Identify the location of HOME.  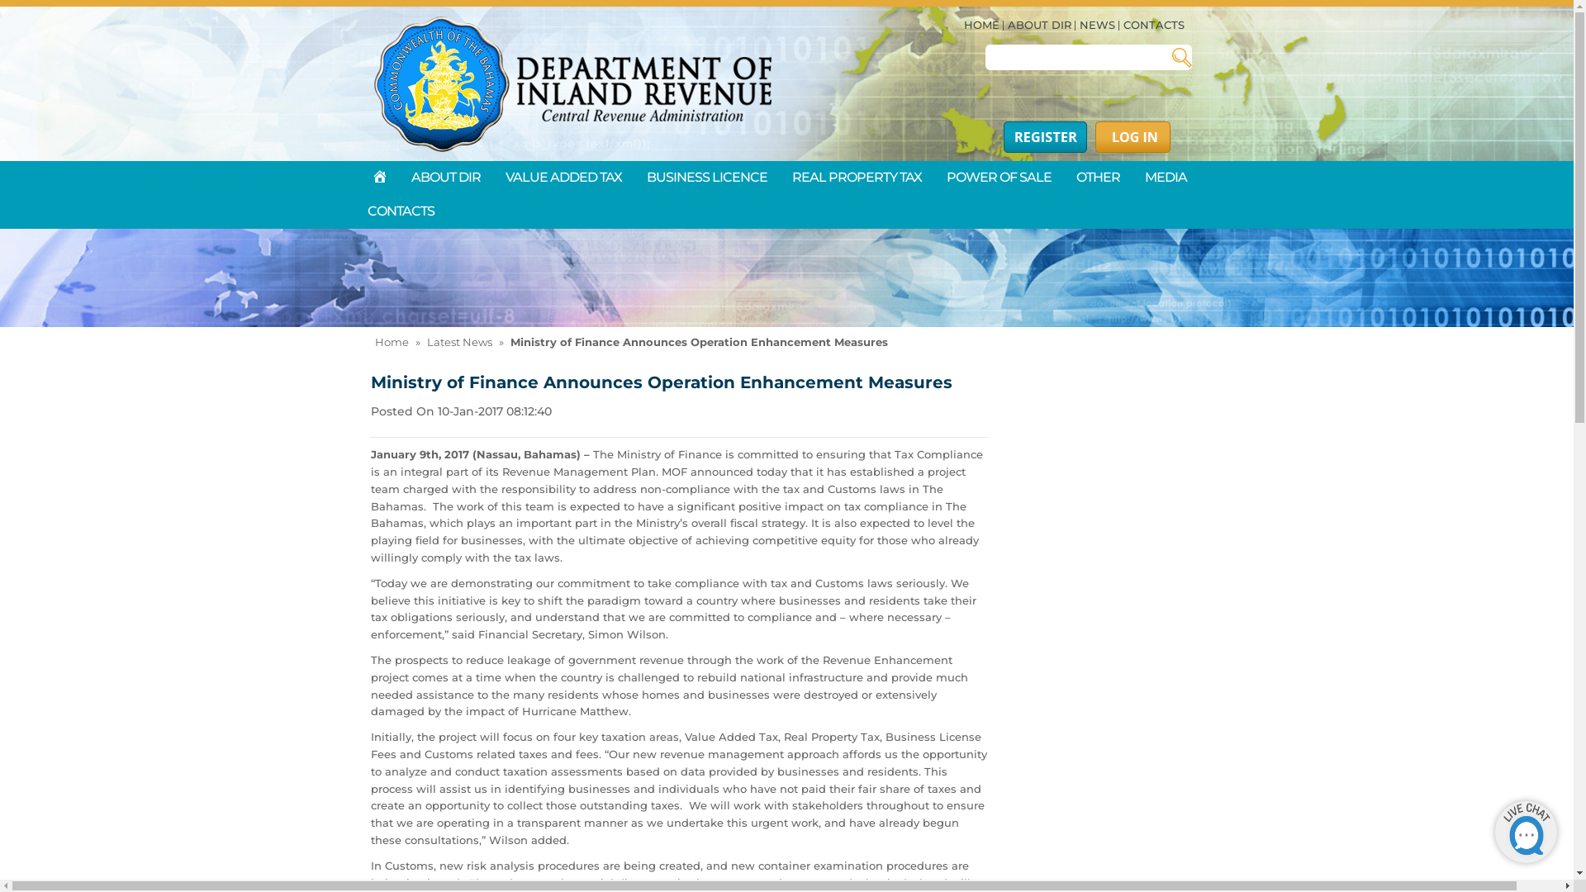
(377, 178).